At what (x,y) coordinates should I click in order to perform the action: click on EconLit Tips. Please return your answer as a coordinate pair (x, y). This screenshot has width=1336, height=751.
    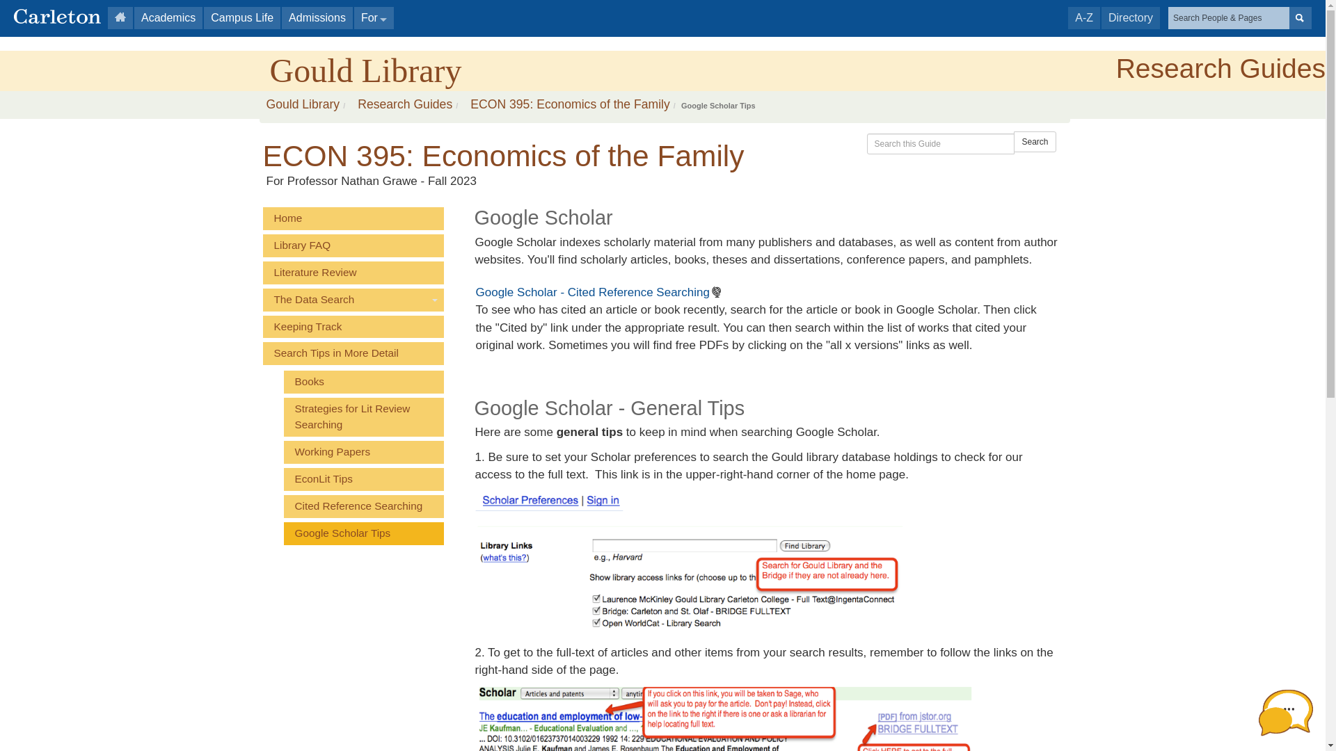
    Looking at the image, I should click on (363, 479).